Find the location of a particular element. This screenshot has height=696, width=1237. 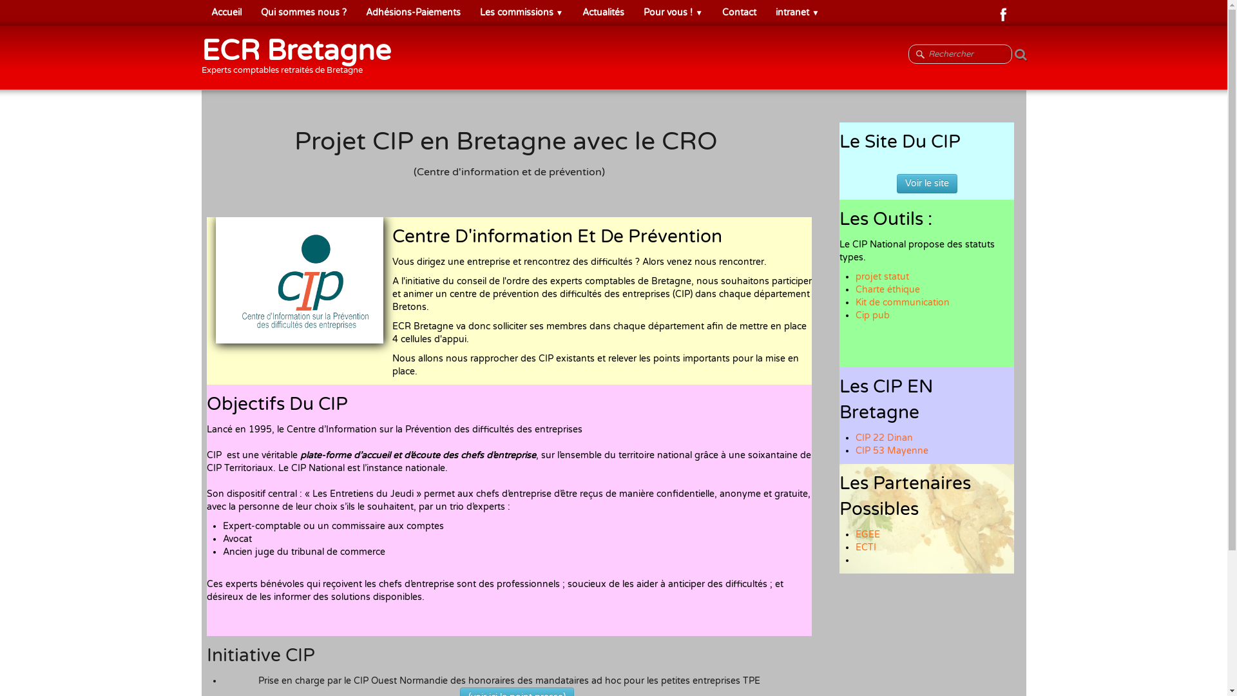

Cip pub is located at coordinates (872, 316).